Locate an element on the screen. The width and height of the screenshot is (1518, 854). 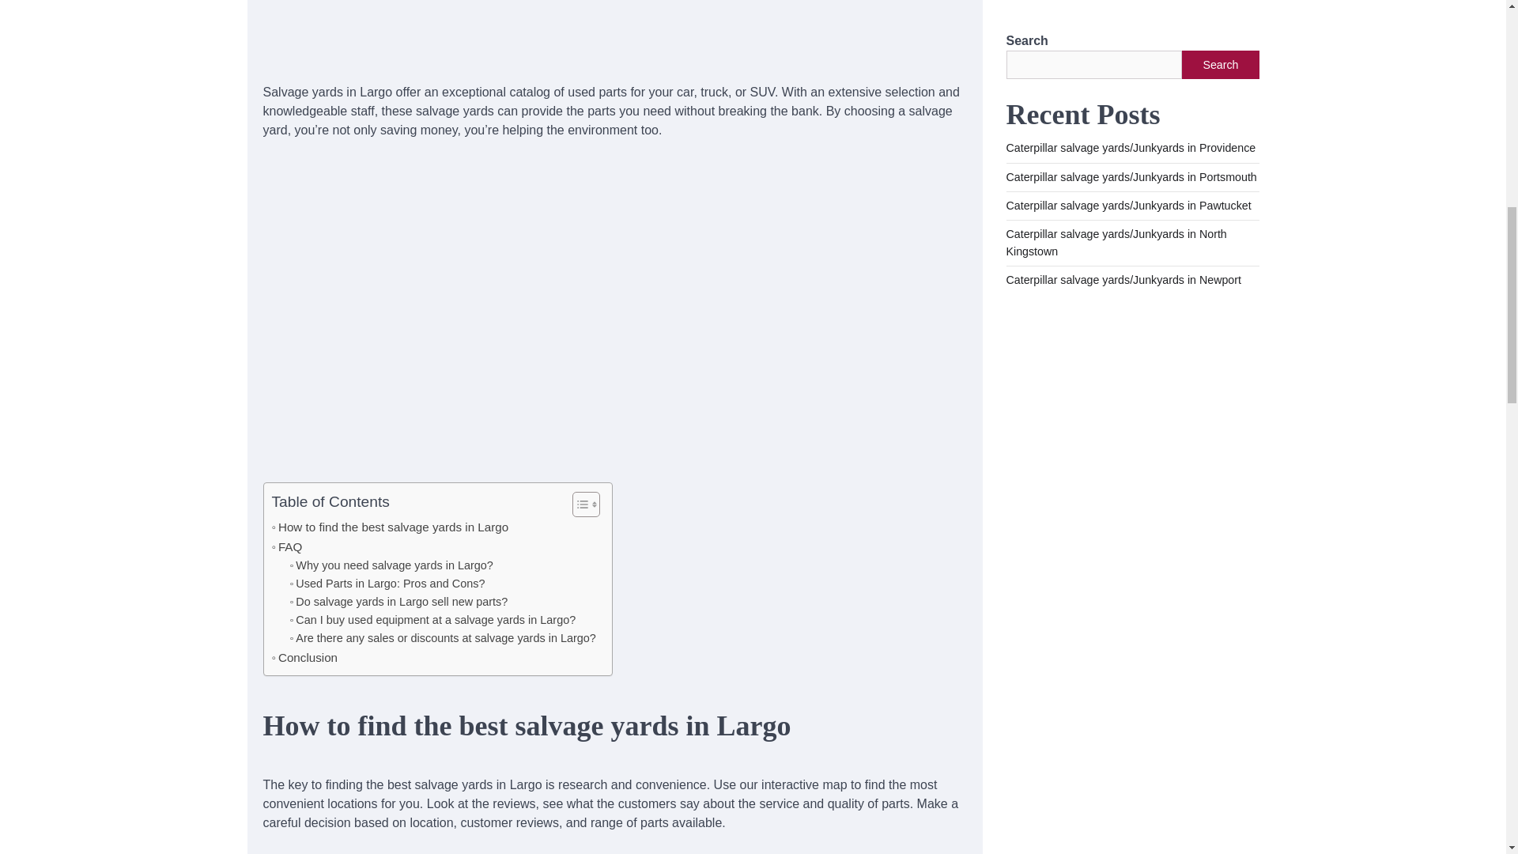
Used Parts in Largo: Pros and Cons? is located at coordinates (286, 547).